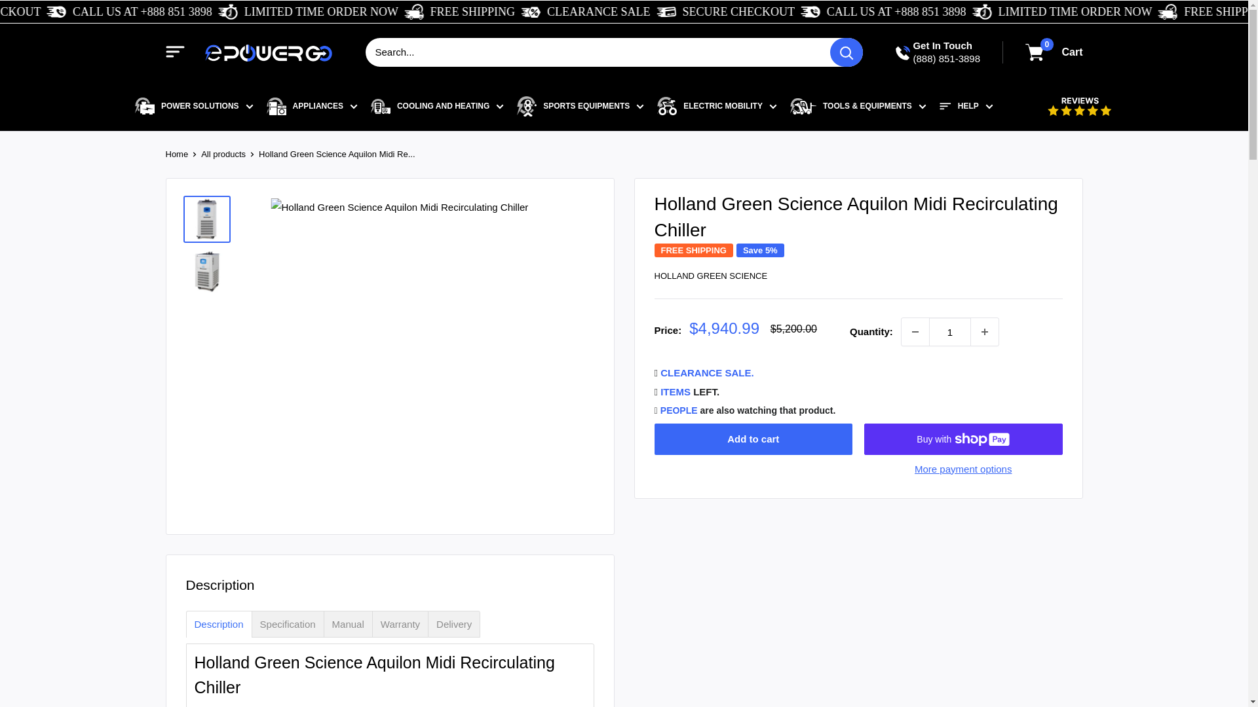 The width and height of the screenshot is (1258, 707). Describe the element at coordinates (950, 332) in the screenshot. I see `1` at that location.